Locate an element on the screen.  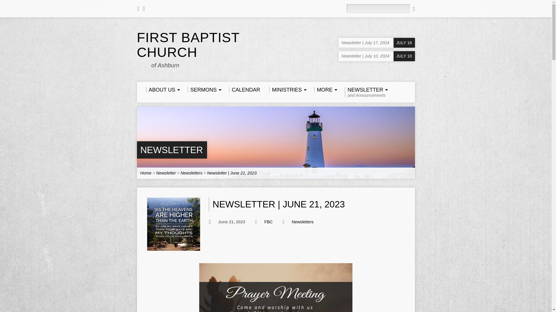
Newsletters is located at coordinates (191, 173).